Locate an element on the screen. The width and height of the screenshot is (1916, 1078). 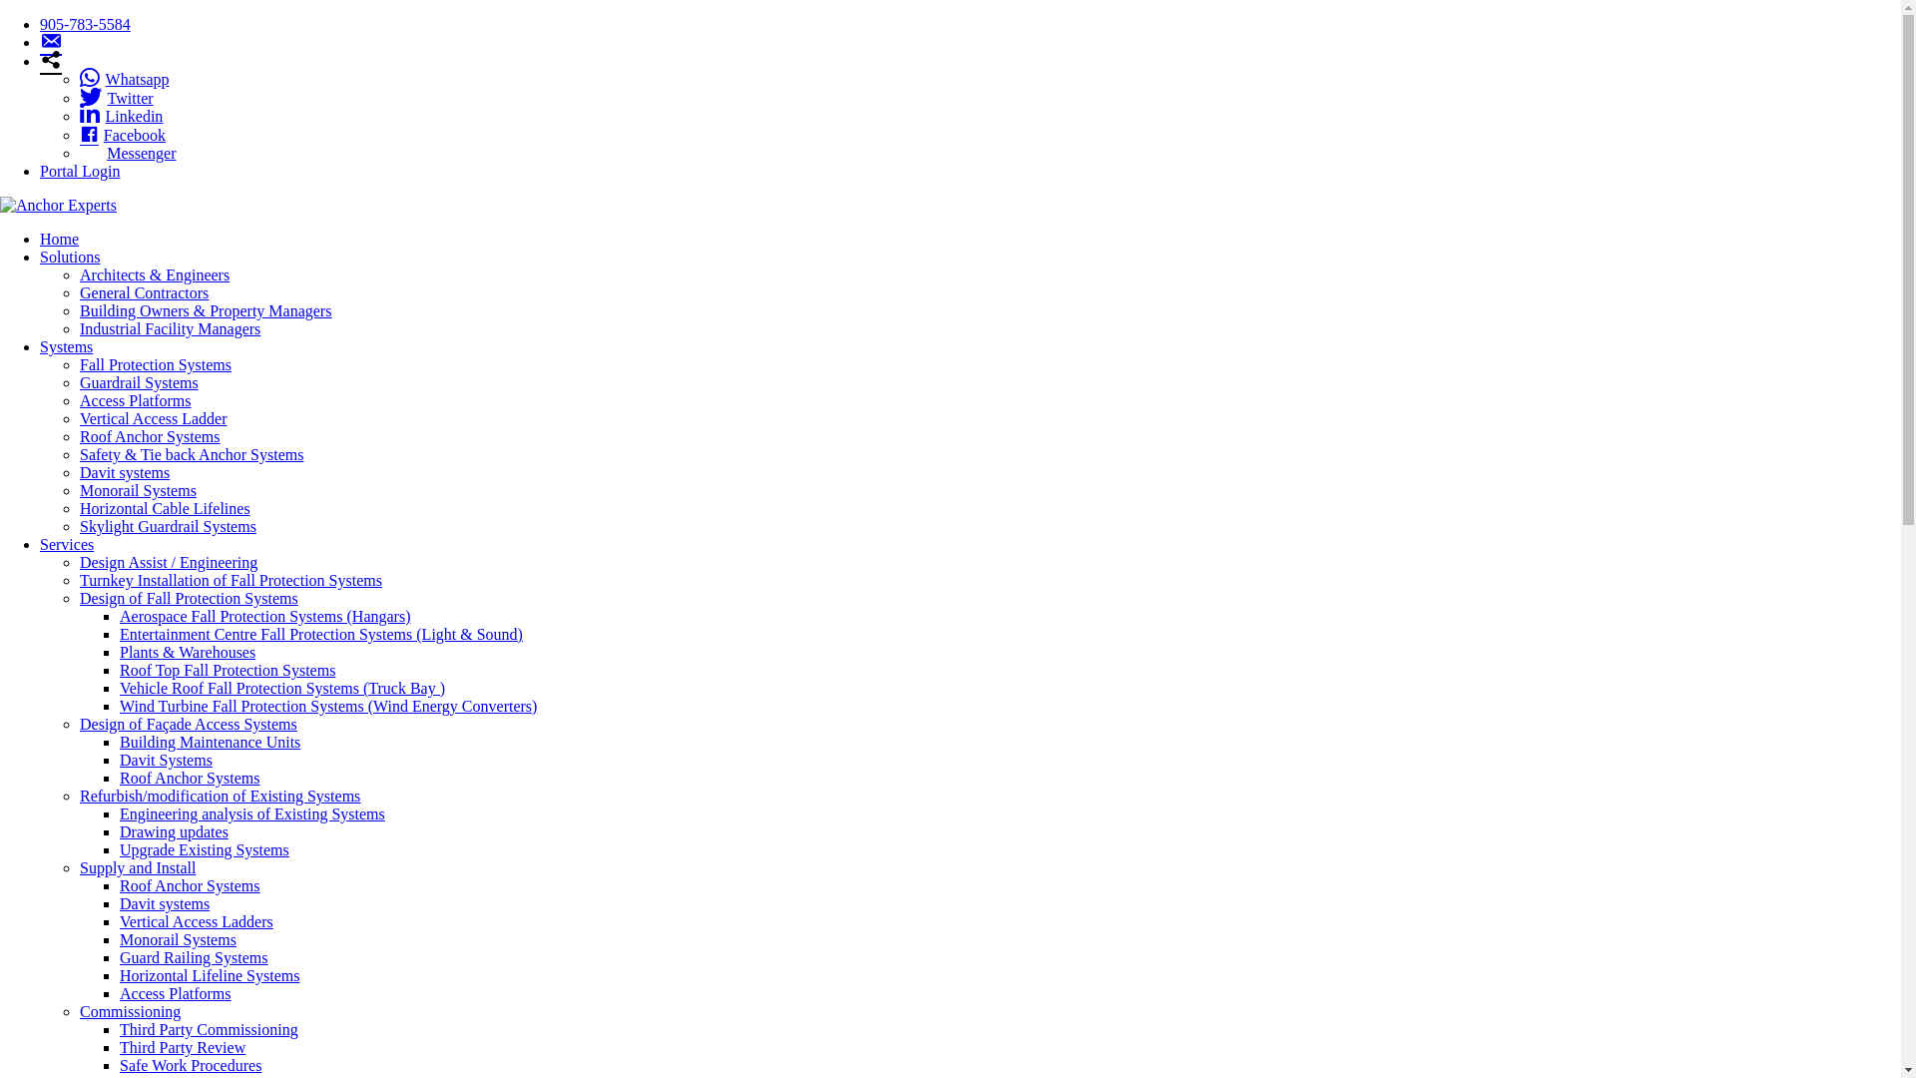
Anchor Experts Logo Web is located at coordinates (58, 206).